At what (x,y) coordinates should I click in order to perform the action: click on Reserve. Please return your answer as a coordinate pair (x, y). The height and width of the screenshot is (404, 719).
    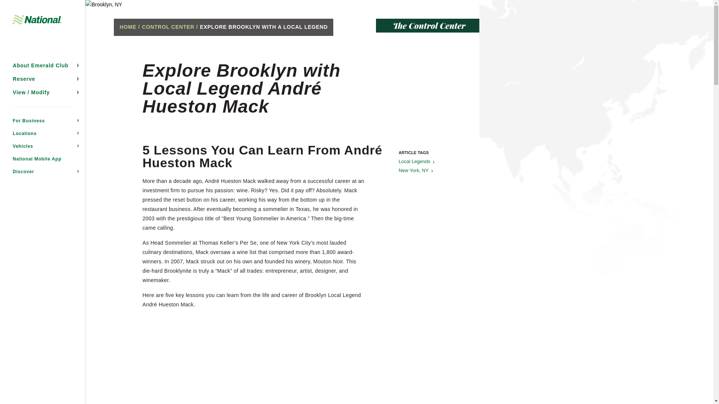
    Looking at the image, I should click on (42, 79).